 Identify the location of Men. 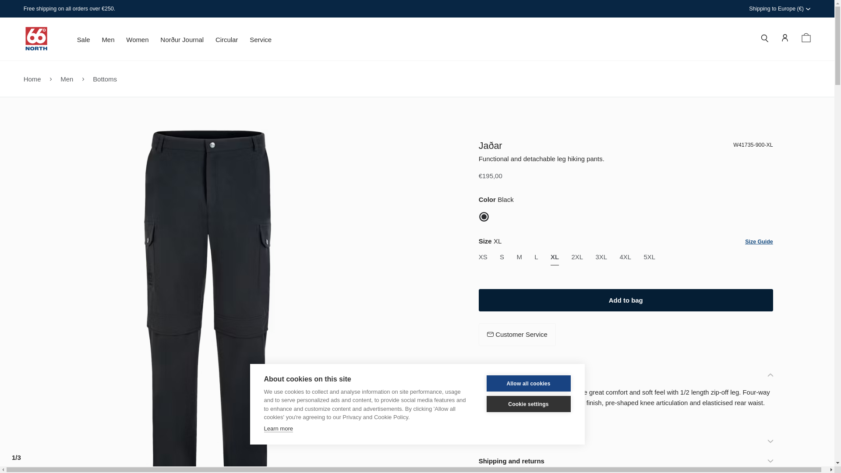
(67, 78).